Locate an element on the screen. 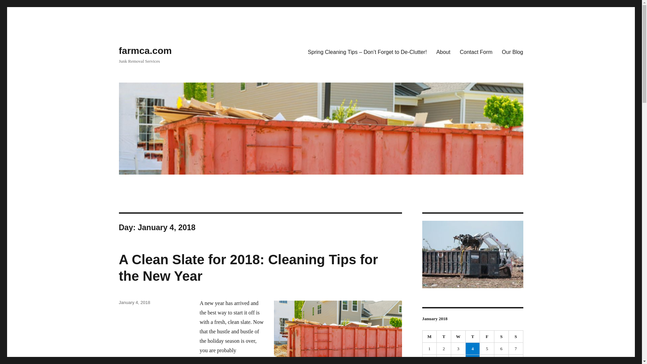 This screenshot has width=647, height=364. A Clean Slate for 2018: Cleaning Tips for the New Year is located at coordinates (248, 268).